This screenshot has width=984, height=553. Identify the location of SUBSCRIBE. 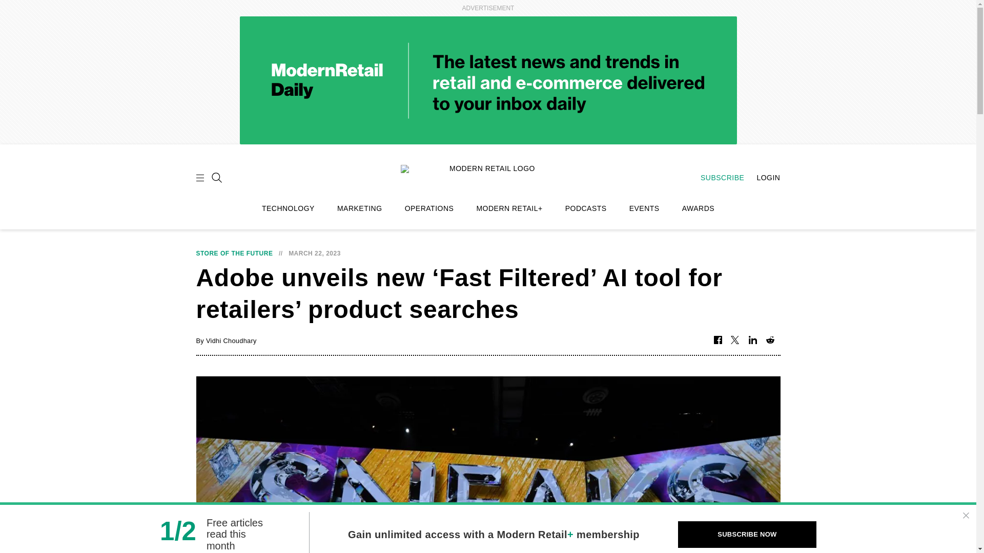
(717, 178).